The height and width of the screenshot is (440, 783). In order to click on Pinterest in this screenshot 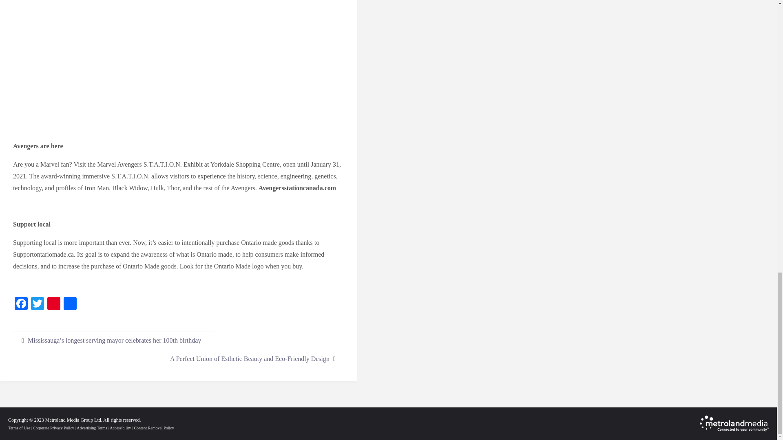, I will do `click(53, 304)`.